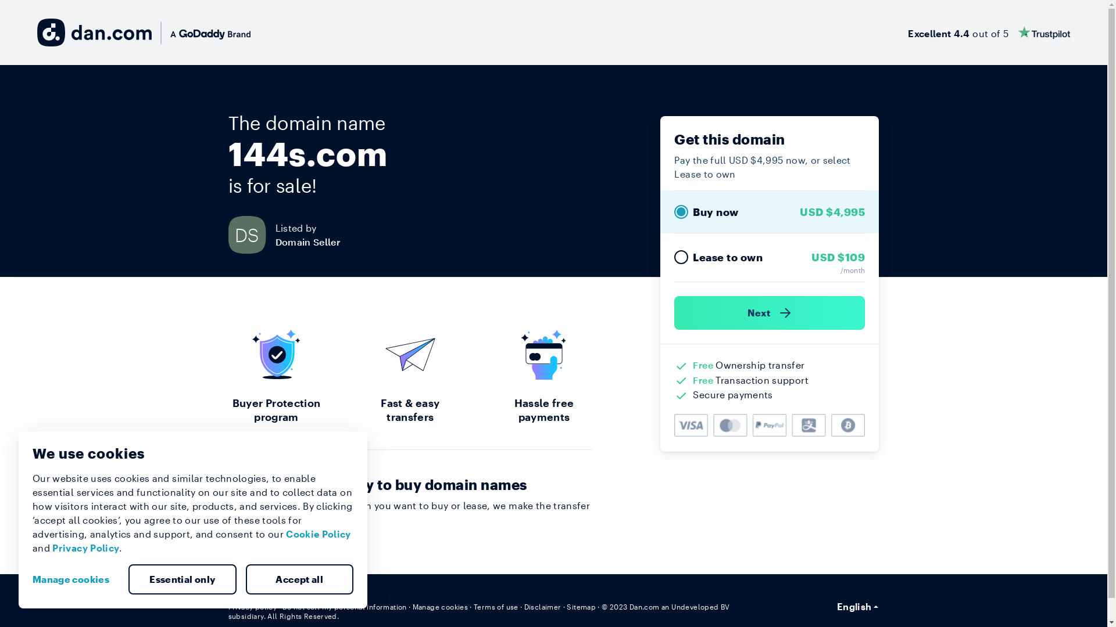  Describe the element at coordinates (858, 607) in the screenshot. I see `English` at that location.